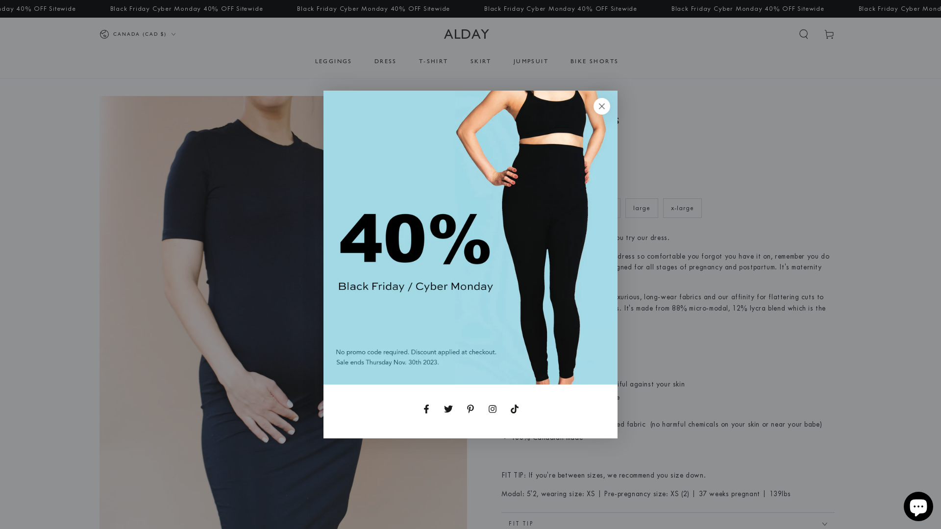 Image resolution: width=941 pixels, height=529 pixels. What do you see at coordinates (137, 34) in the screenshot?
I see `CANADA (CAD $)` at bounding box center [137, 34].